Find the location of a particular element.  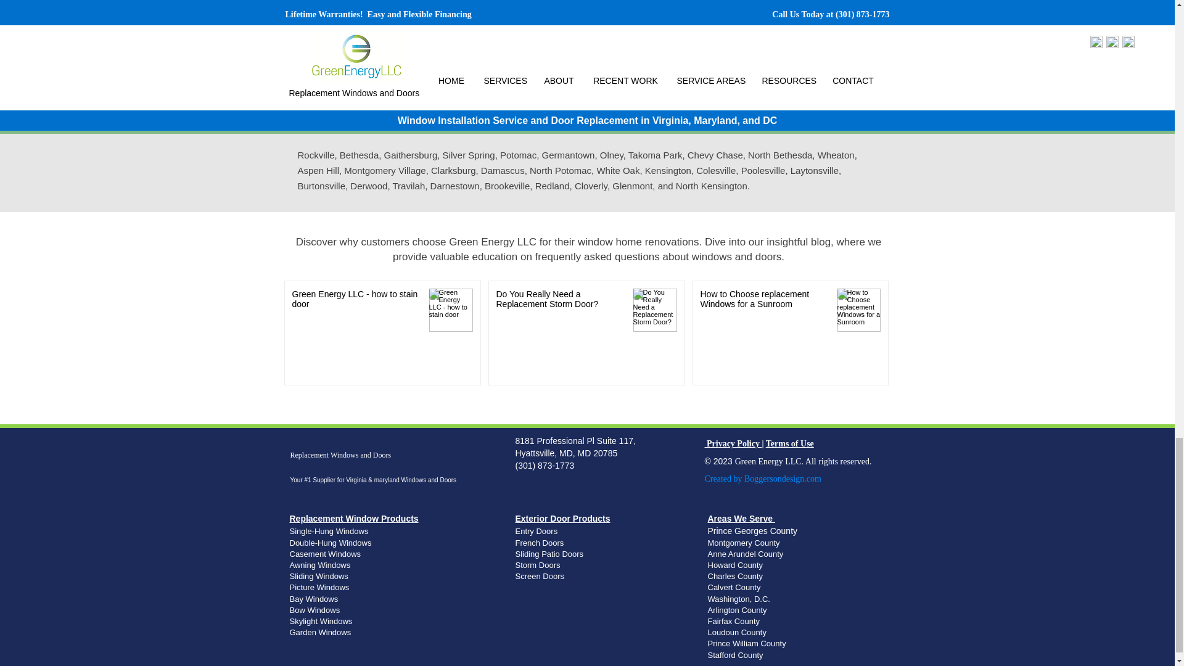

Do You Really Need a Replacement Storm Door? is located at coordinates (560, 301).